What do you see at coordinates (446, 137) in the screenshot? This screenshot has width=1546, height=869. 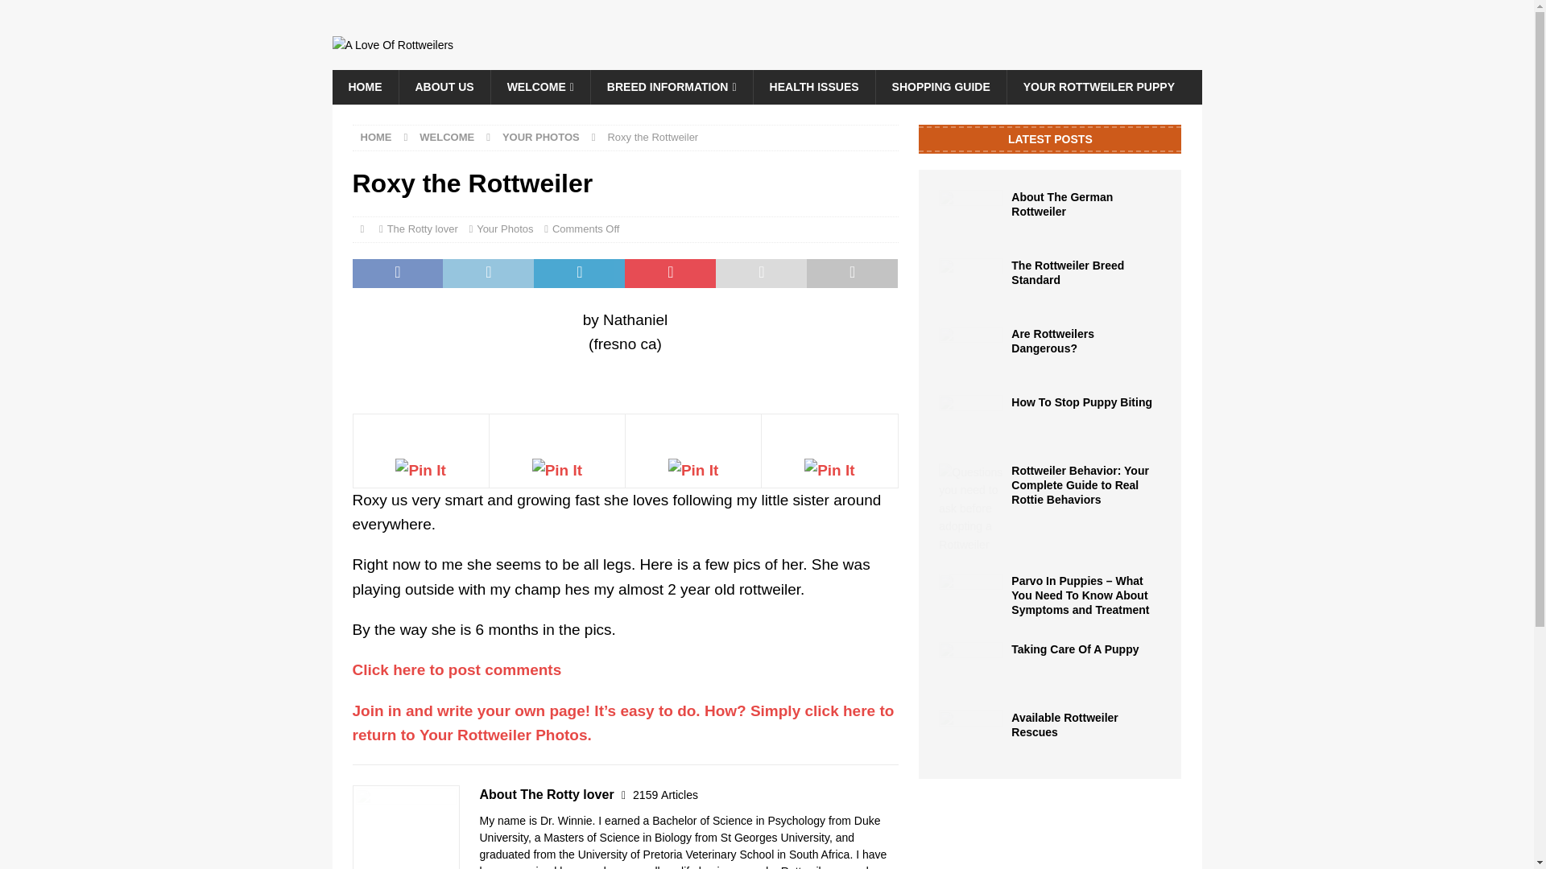 I see `WELCOME` at bounding box center [446, 137].